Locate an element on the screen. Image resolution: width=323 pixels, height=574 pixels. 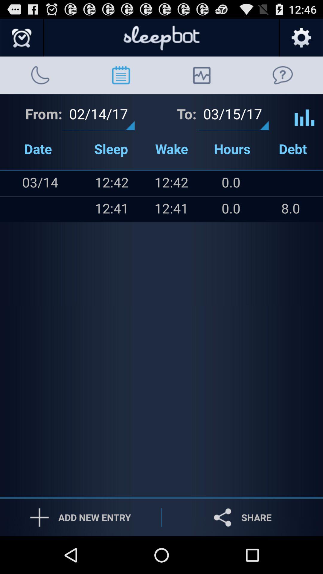
click the icon next to 03/14 icon is located at coordinates (12, 209).